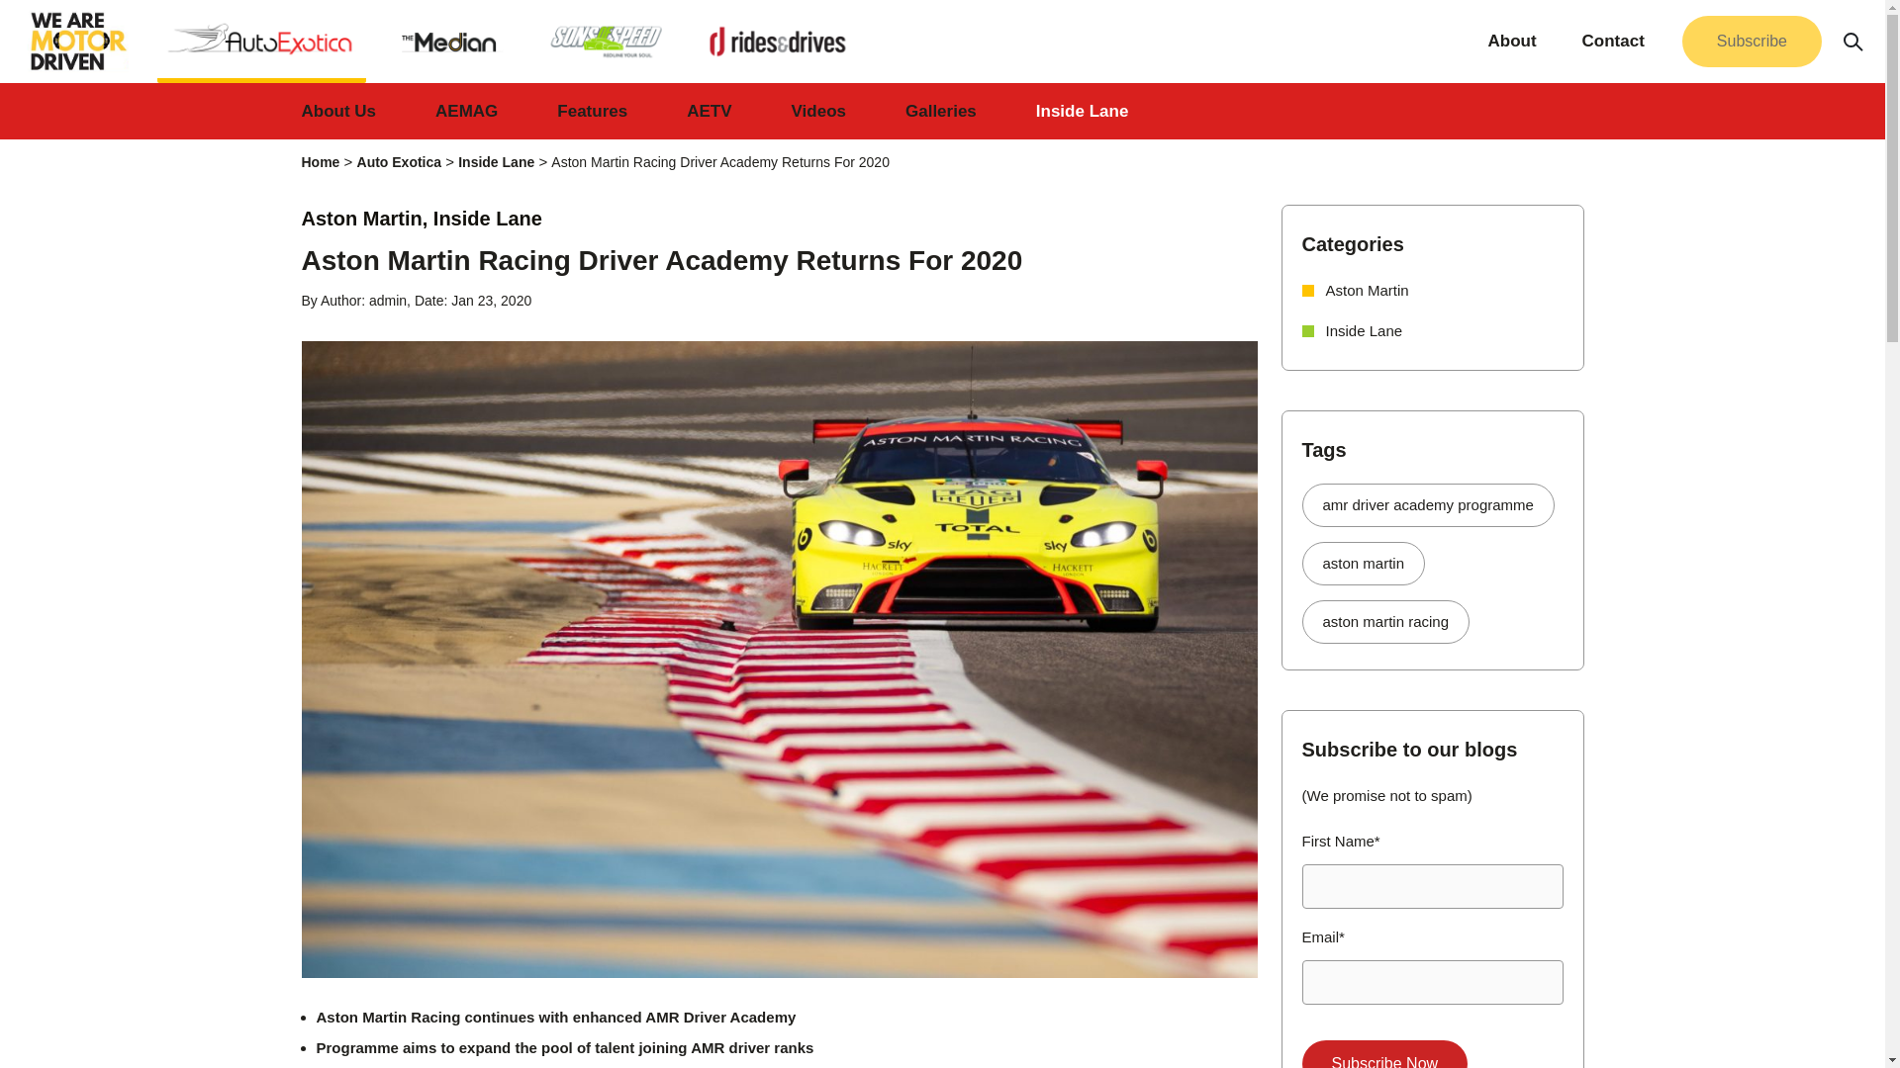 This screenshot has width=1900, height=1068. I want to click on Aston Martin Tag, so click(1364, 563).